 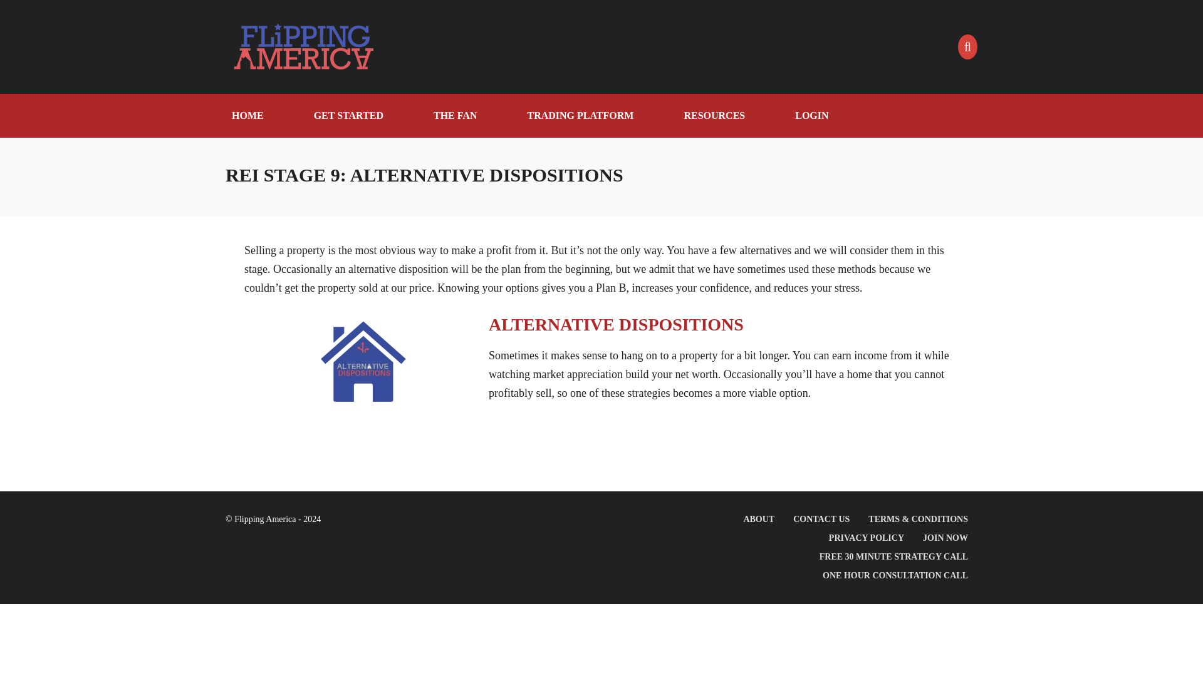 What do you see at coordinates (812, 116) in the screenshot?
I see `LOGIN` at bounding box center [812, 116].